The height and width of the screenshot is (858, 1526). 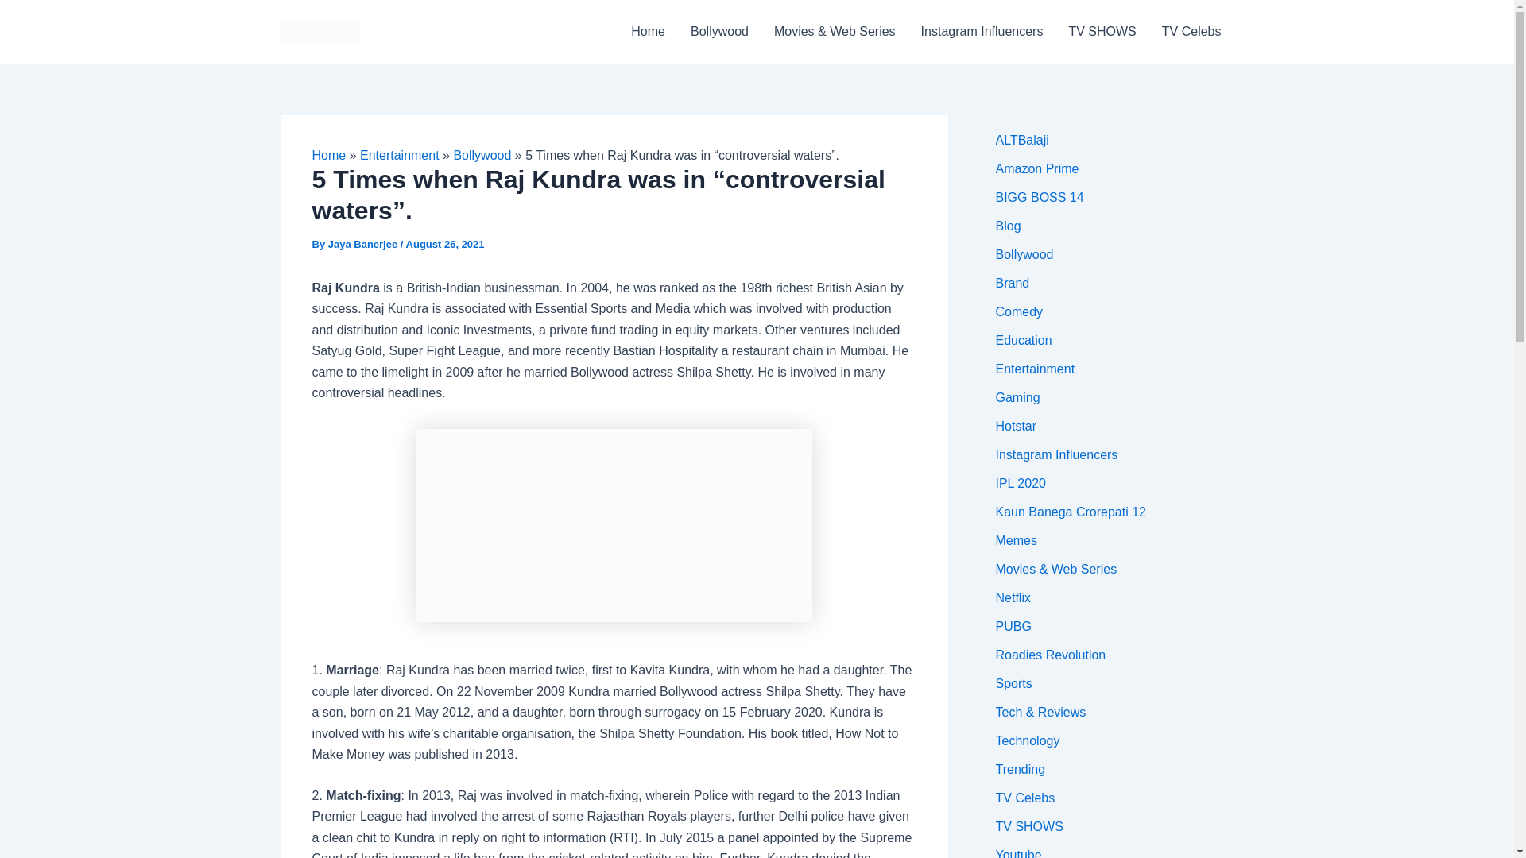 I want to click on Entertainment, so click(x=399, y=155).